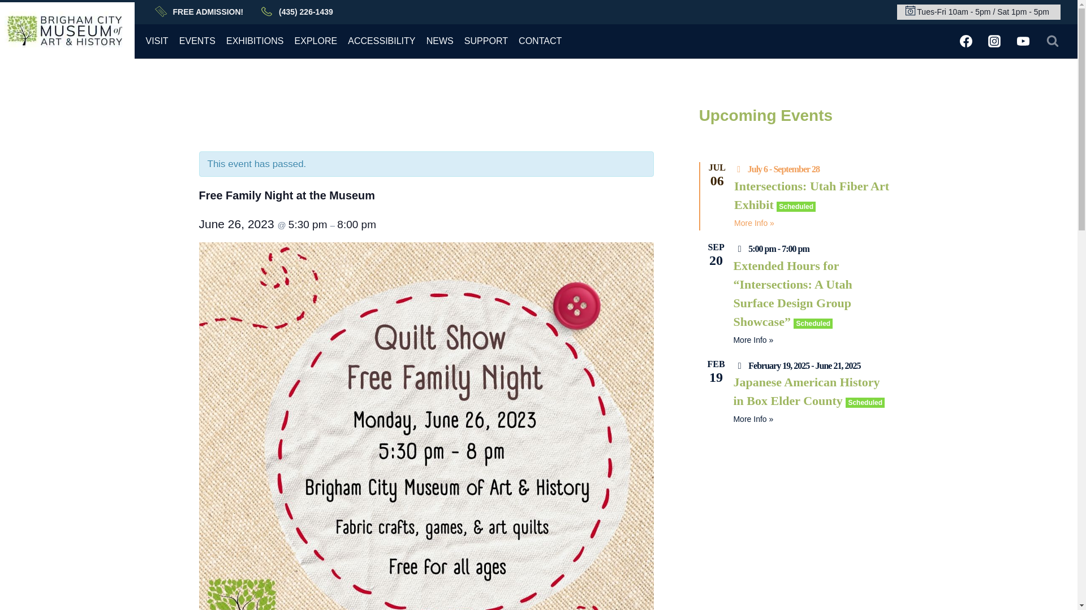 The height and width of the screenshot is (610, 1086). What do you see at coordinates (208, 11) in the screenshot?
I see `FREE ADMISSION!` at bounding box center [208, 11].